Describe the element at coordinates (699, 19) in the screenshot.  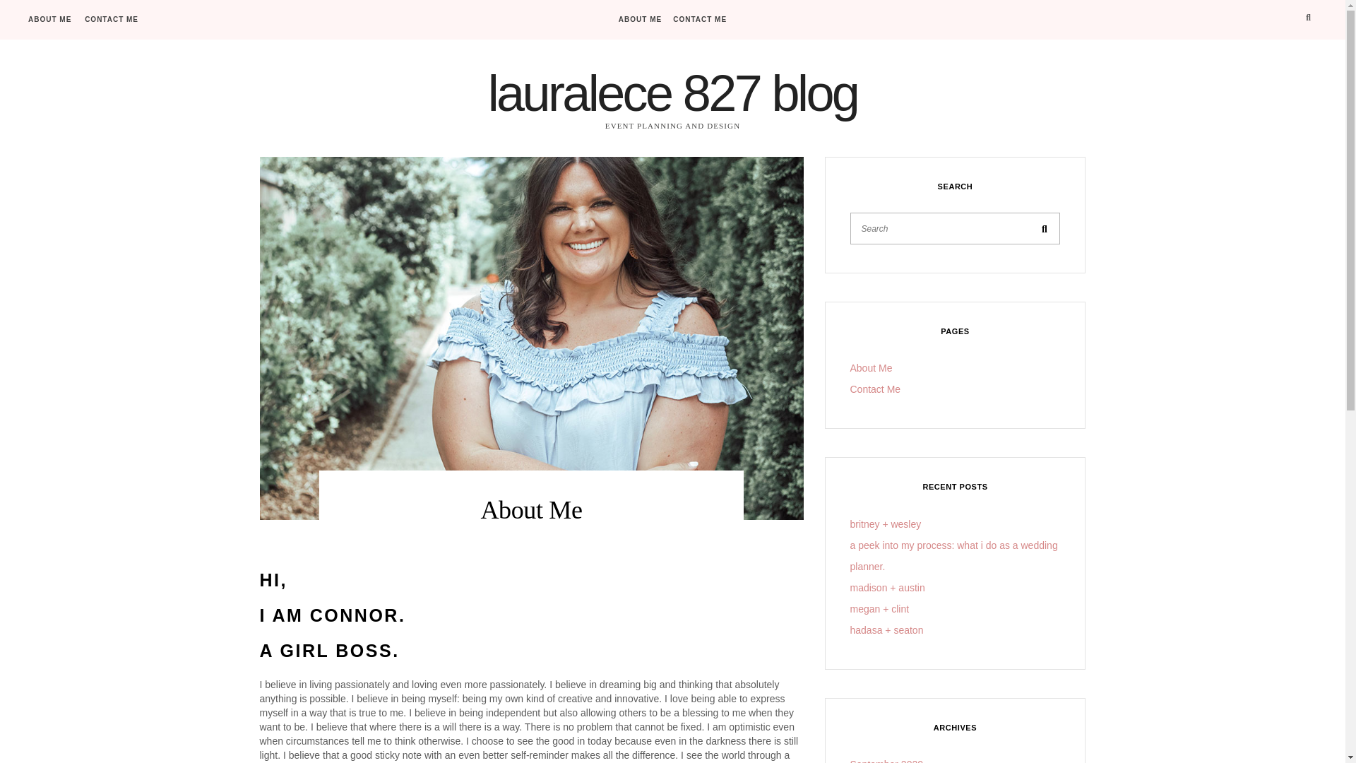
I see `CONTACT ME` at that location.